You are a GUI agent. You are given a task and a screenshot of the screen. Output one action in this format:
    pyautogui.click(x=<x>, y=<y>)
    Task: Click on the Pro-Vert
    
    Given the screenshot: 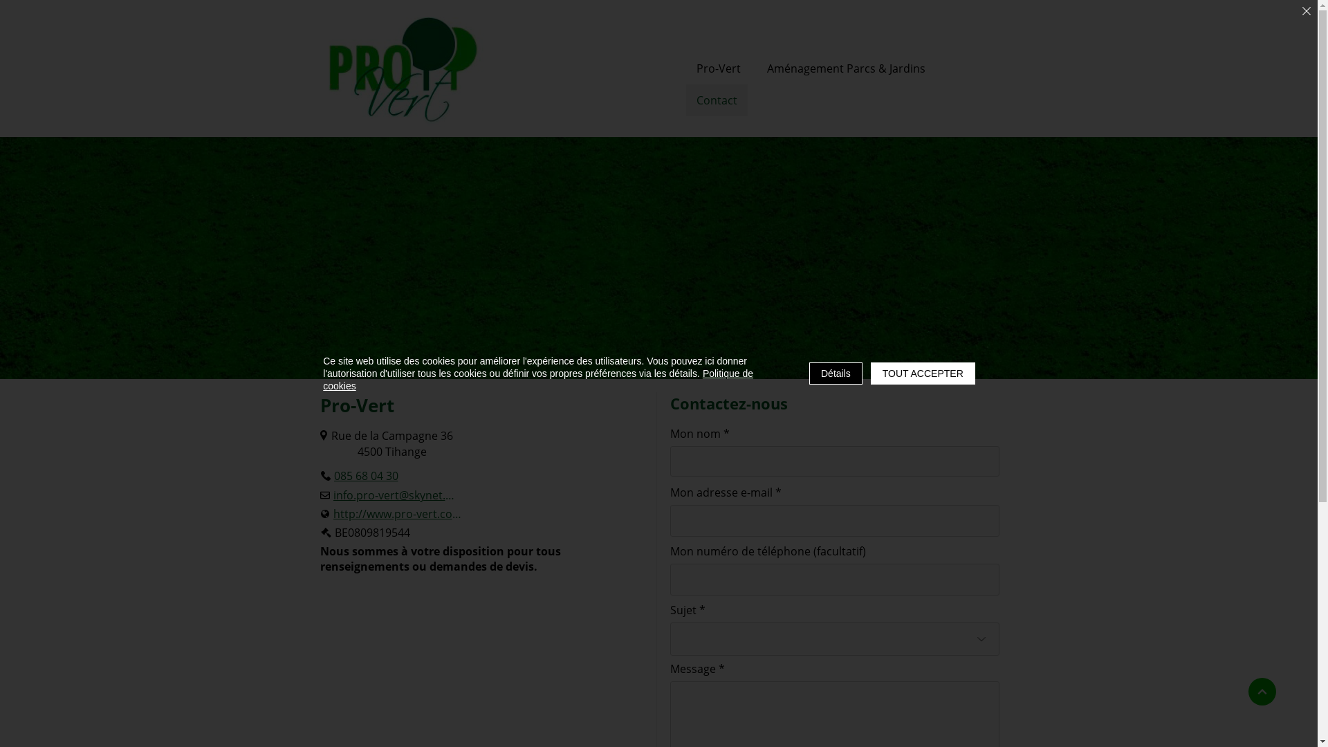 What is the action you would take?
    pyautogui.click(x=719, y=68)
    